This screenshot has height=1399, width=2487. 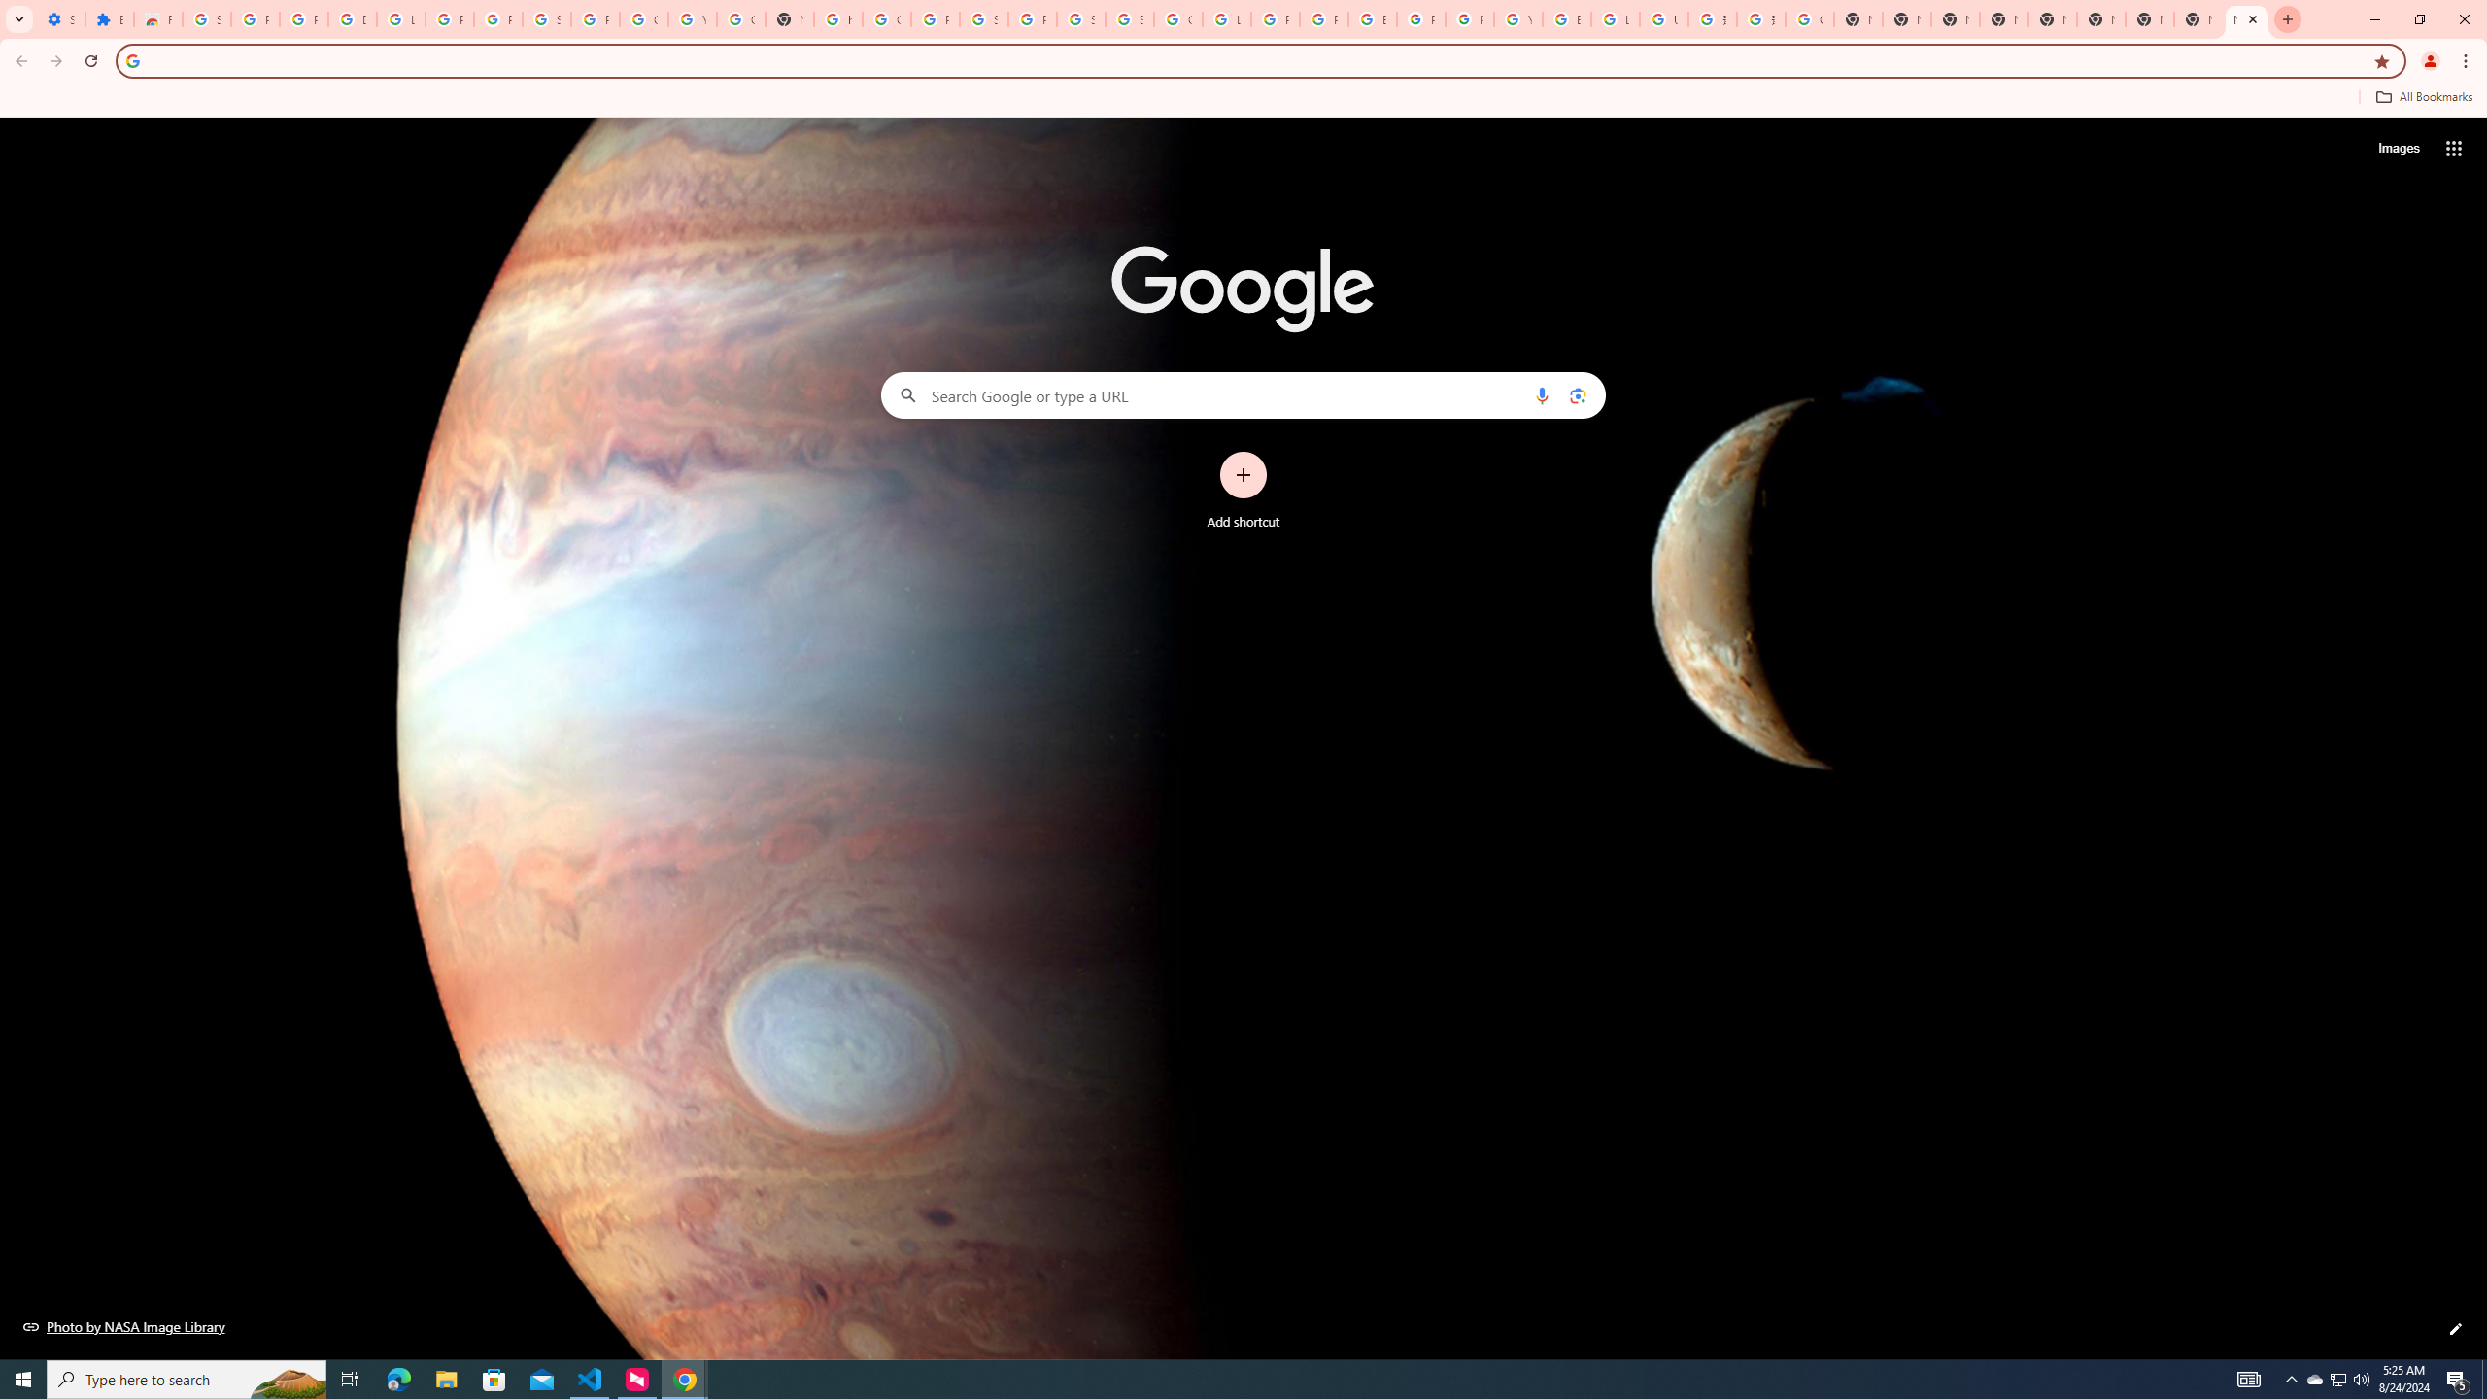 What do you see at coordinates (1130, 19) in the screenshot?
I see `Sign in - Google Accounts` at bounding box center [1130, 19].